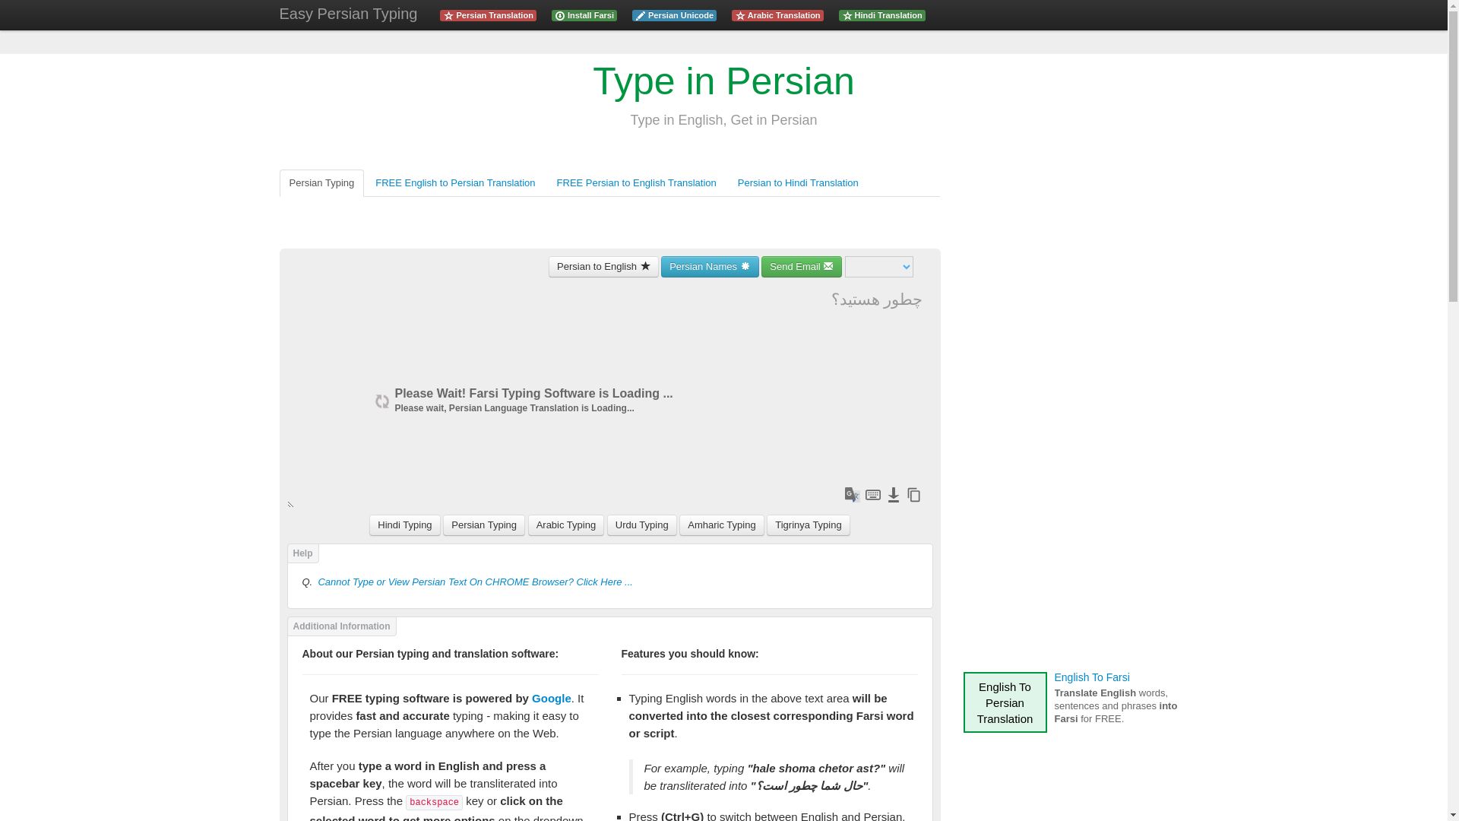 The width and height of the screenshot is (1459, 821). Describe the element at coordinates (801, 266) in the screenshot. I see ` Send Email` at that location.